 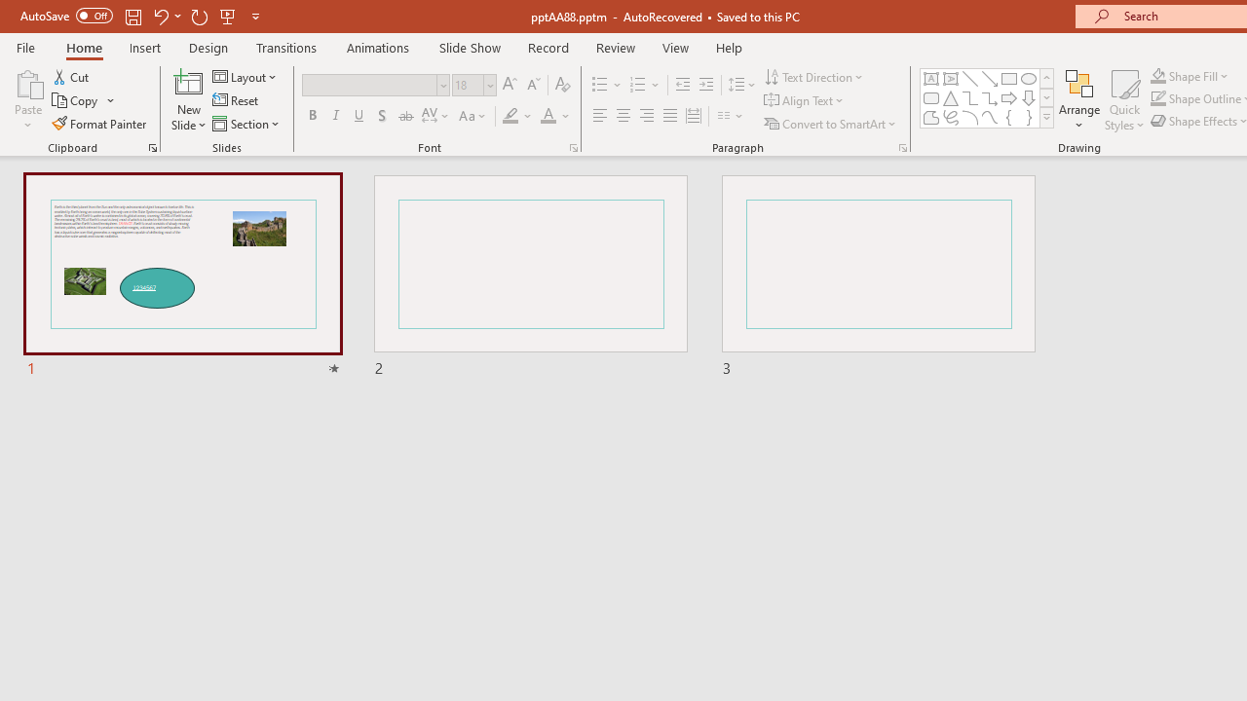 What do you see at coordinates (931, 78) in the screenshot?
I see `Text Box` at bounding box center [931, 78].